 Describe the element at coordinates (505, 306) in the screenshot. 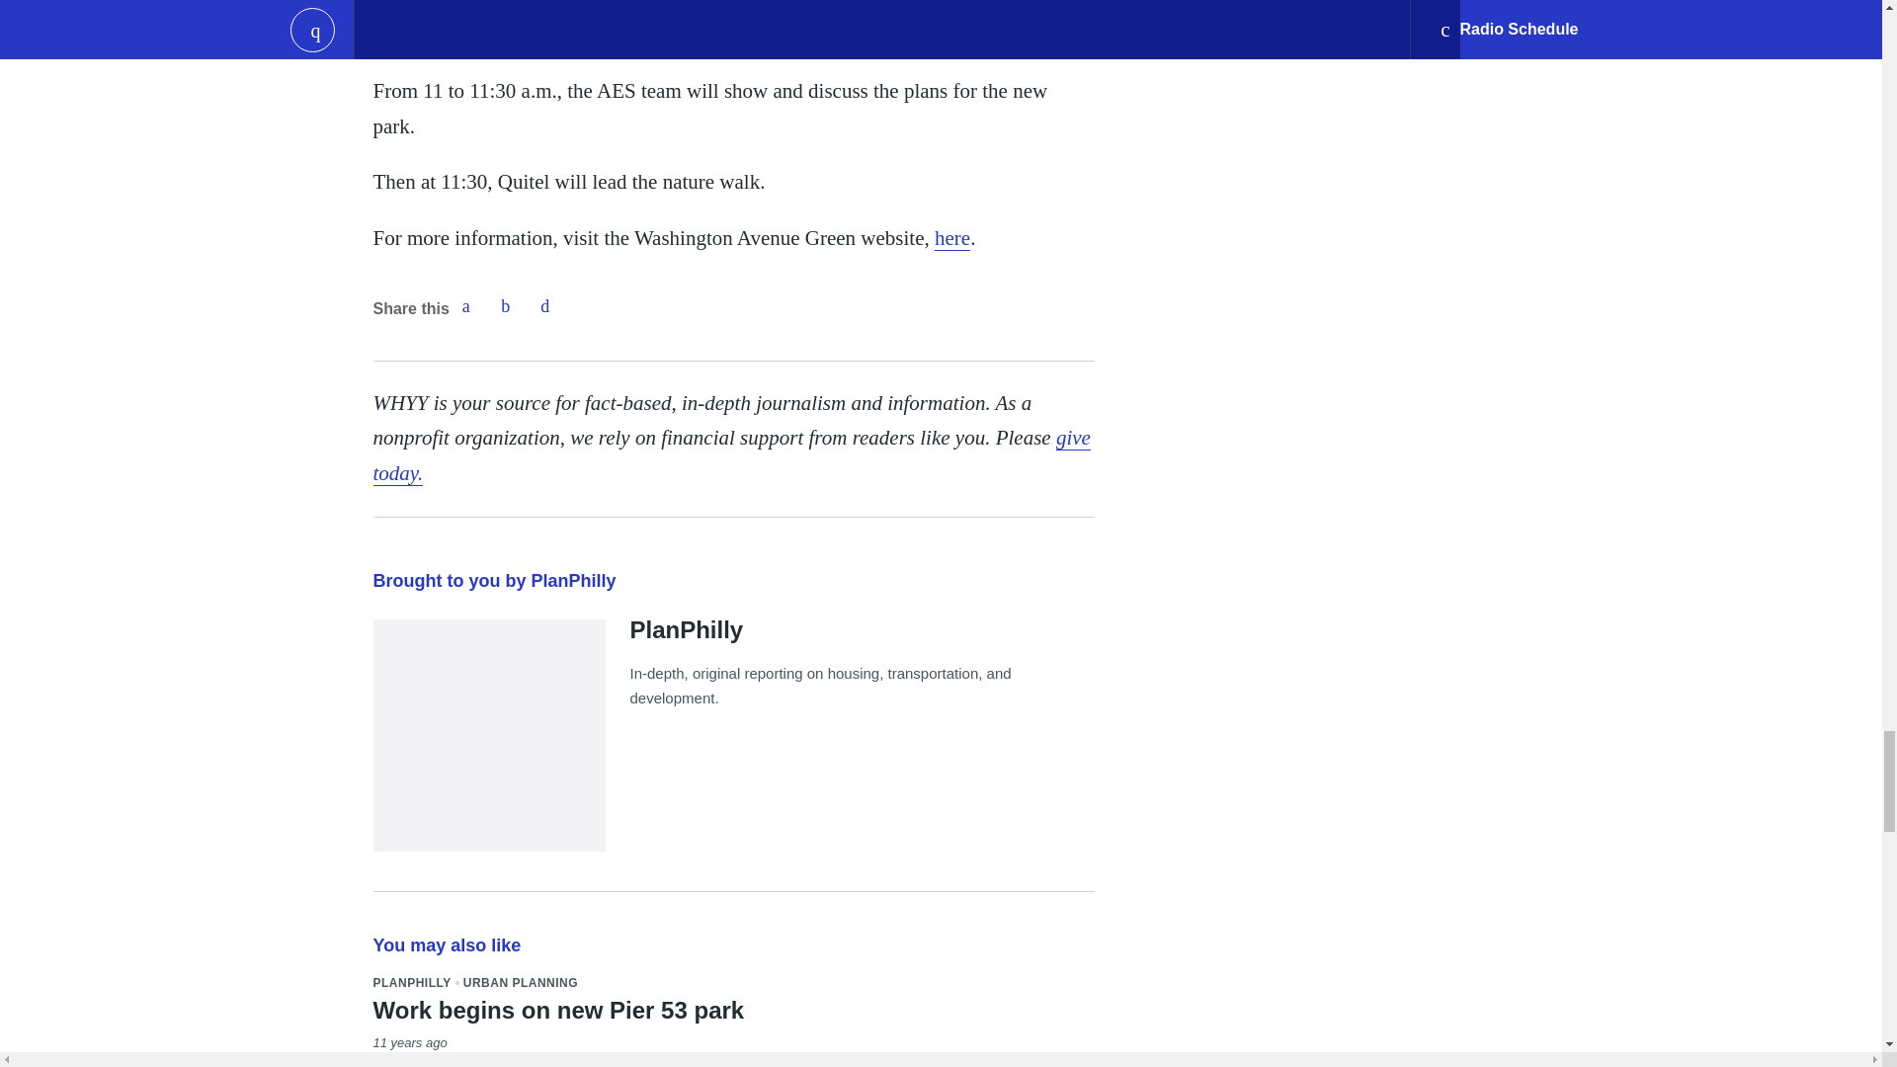

I see `Twitter` at that location.